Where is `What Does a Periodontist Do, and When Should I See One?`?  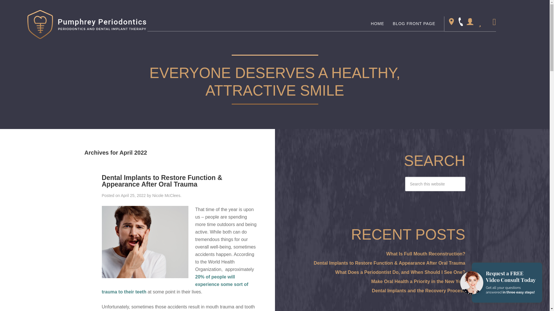 What Does a Periodontist Do, and When Should I See One? is located at coordinates (400, 272).